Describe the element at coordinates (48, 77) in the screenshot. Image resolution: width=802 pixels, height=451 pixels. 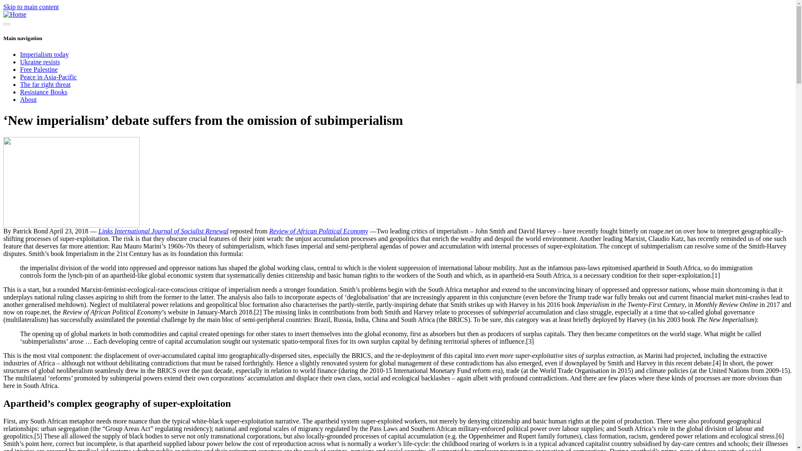
I see `Peace in Asia-Pacific` at that location.